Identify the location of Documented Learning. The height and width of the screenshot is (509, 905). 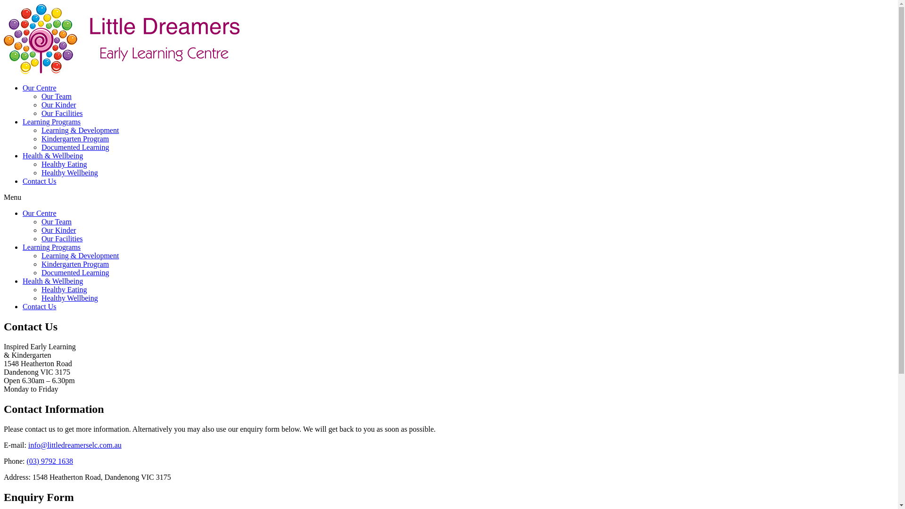
(75, 272).